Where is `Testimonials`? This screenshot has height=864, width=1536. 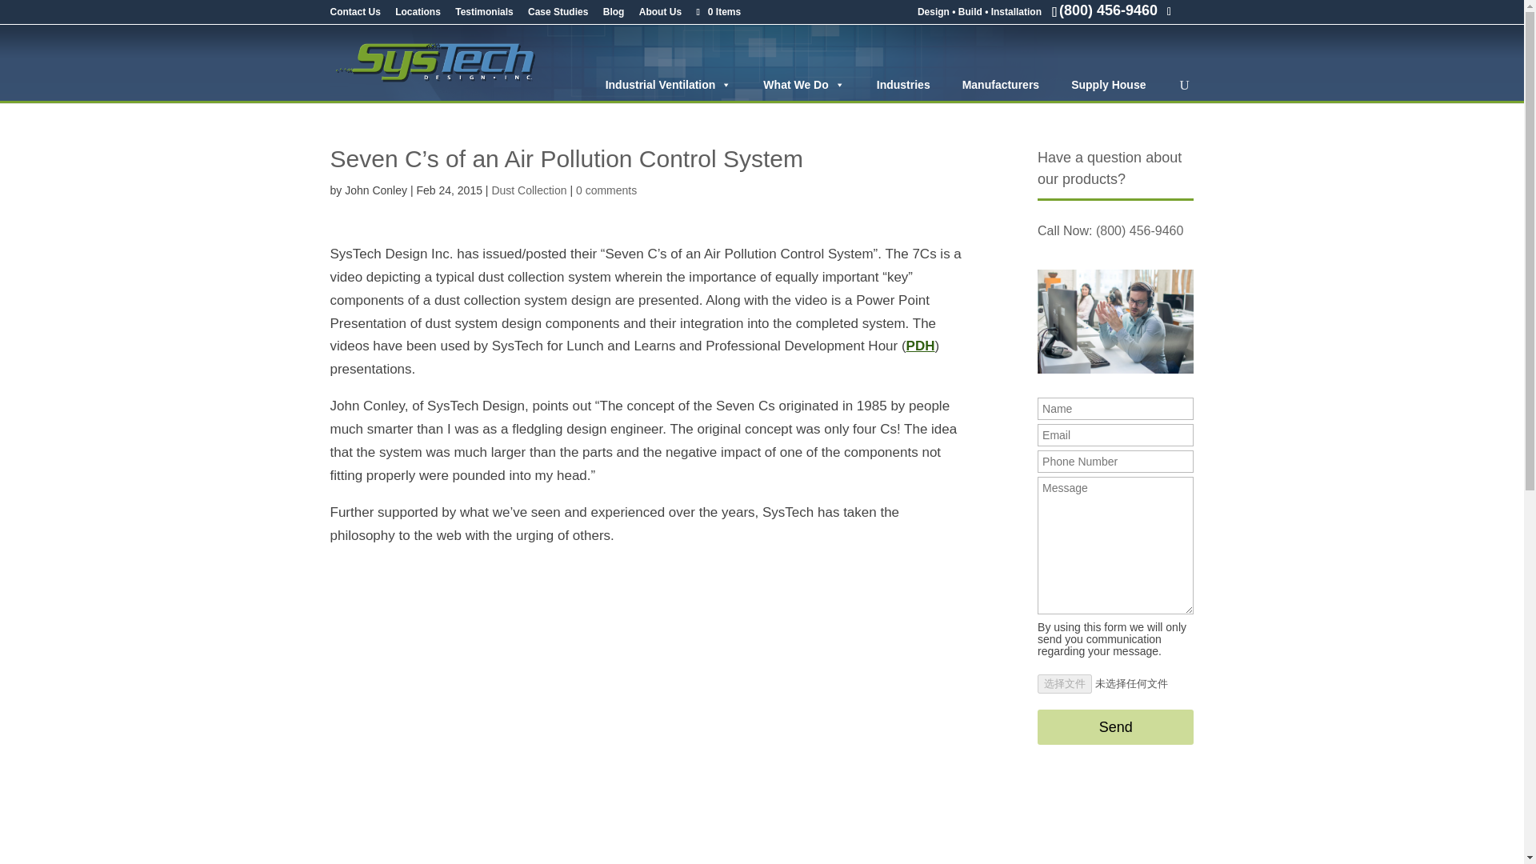 Testimonials is located at coordinates (483, 15).